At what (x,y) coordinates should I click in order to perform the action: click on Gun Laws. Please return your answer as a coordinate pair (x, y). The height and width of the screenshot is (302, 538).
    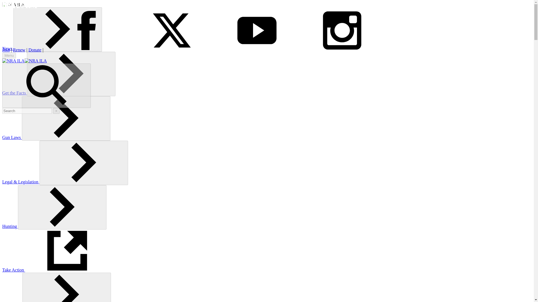
    Looking at the image, I should click on (12, 137).